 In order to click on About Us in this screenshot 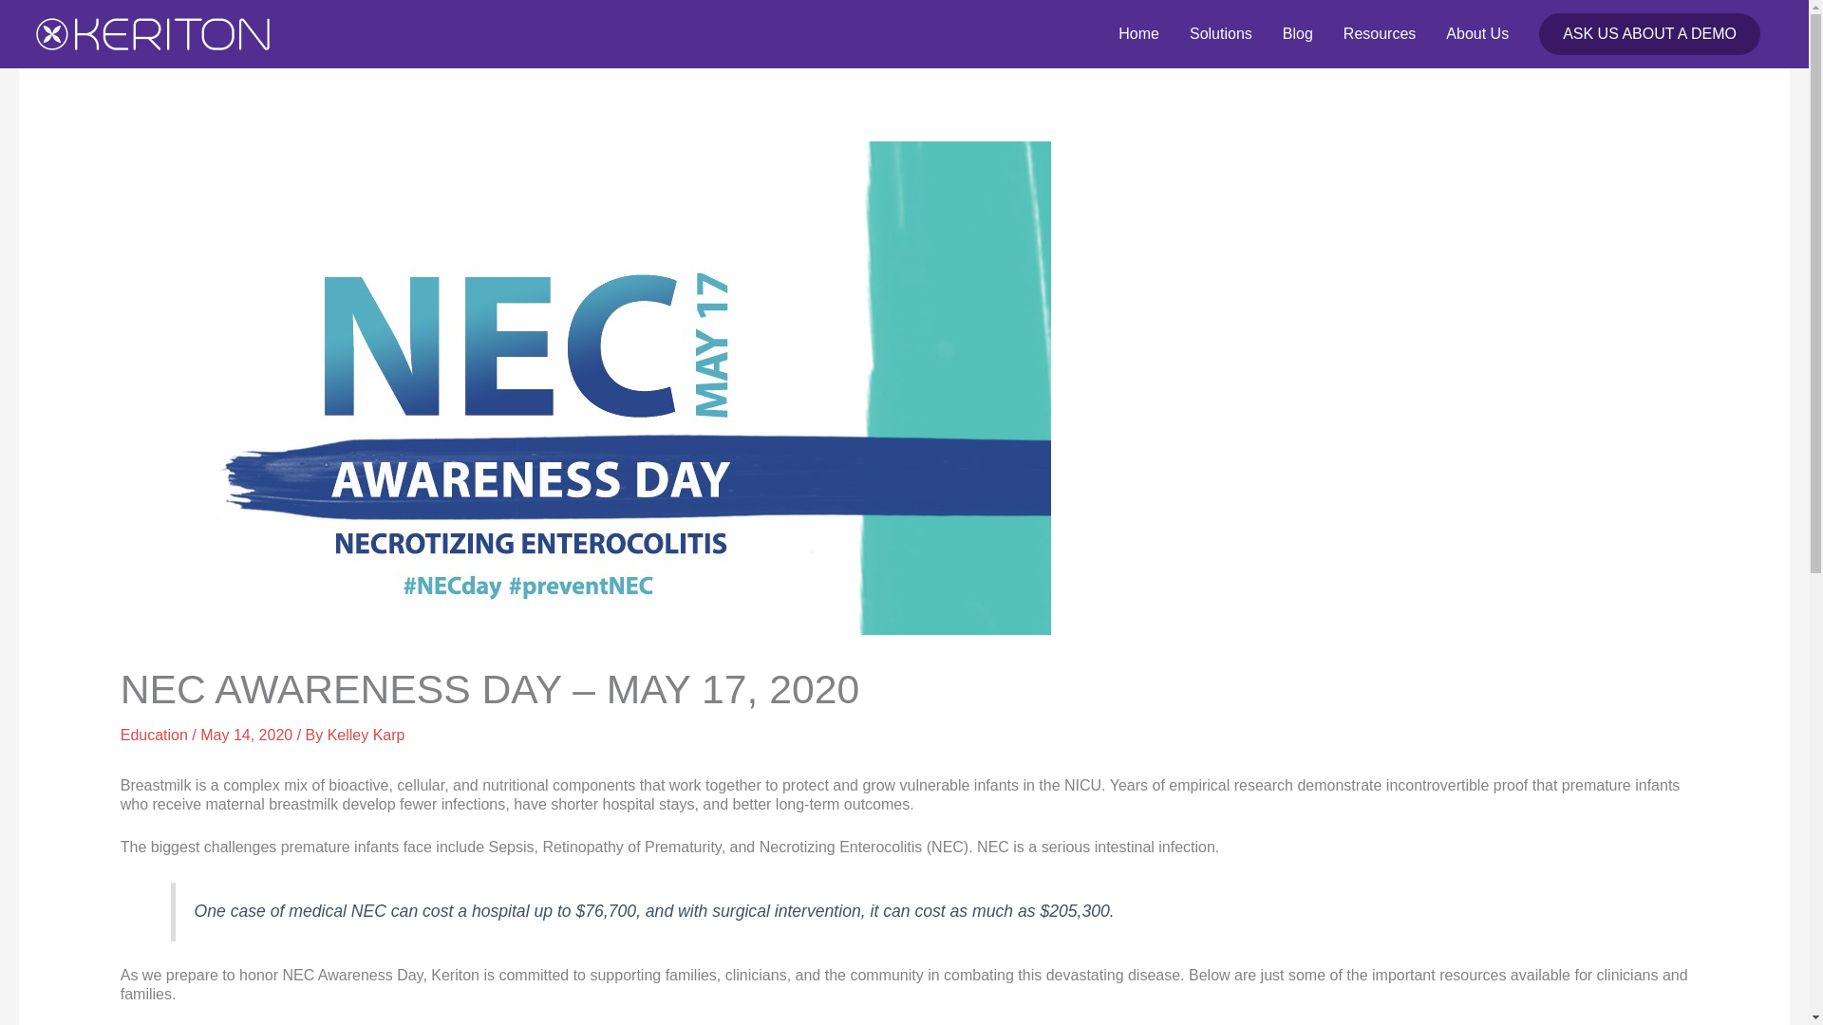, I will do `click(1477, 34)`.